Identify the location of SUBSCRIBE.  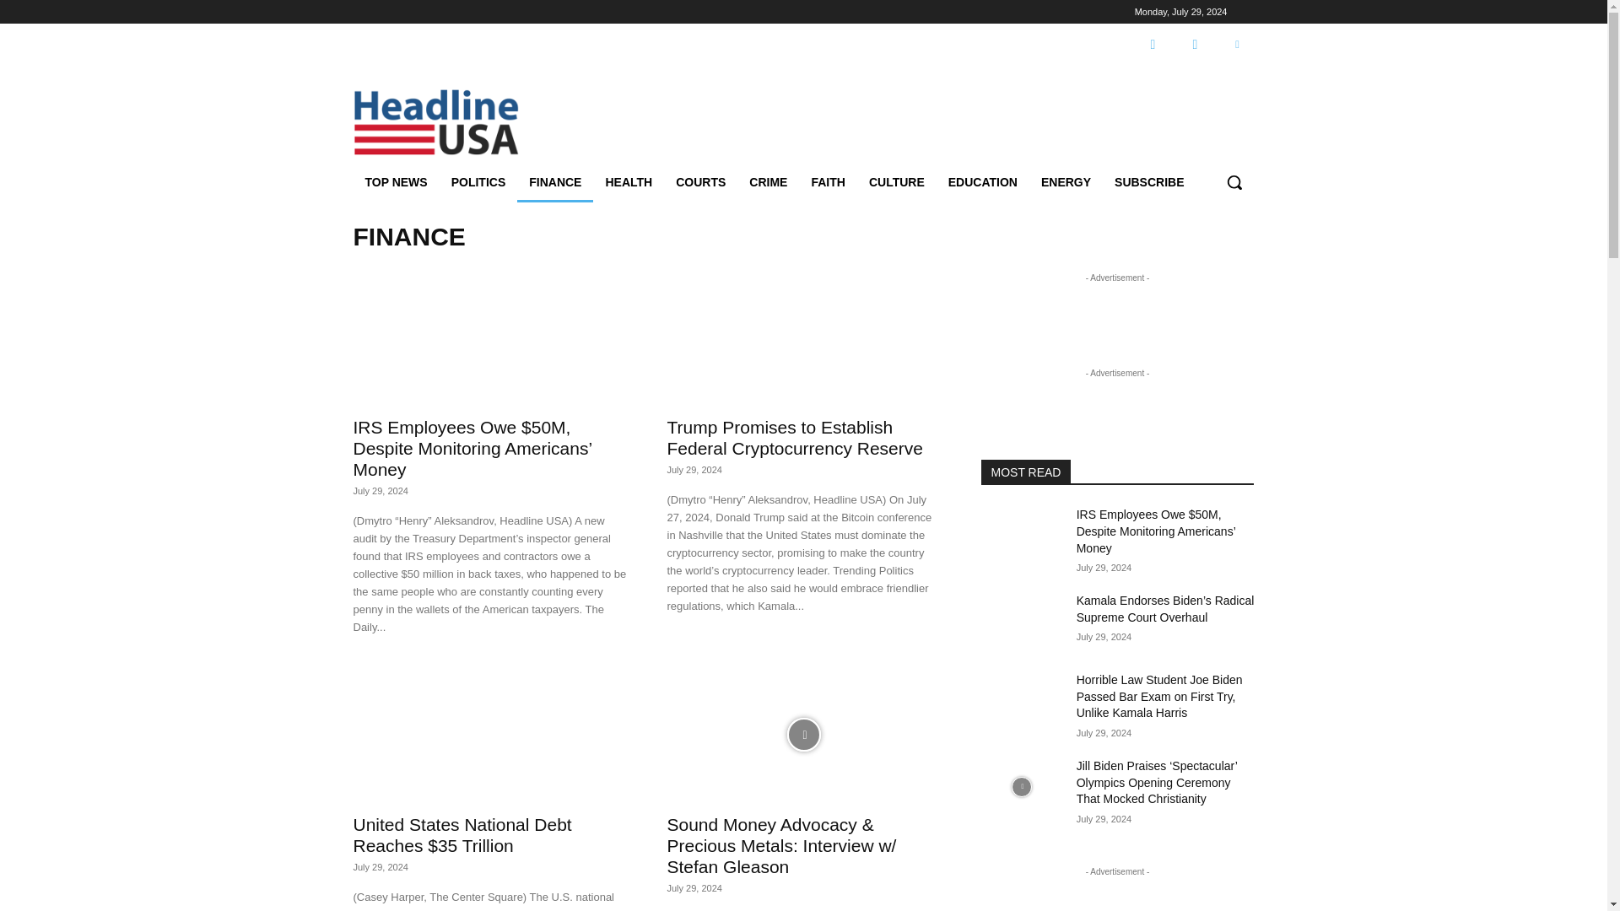
(1149, 182).